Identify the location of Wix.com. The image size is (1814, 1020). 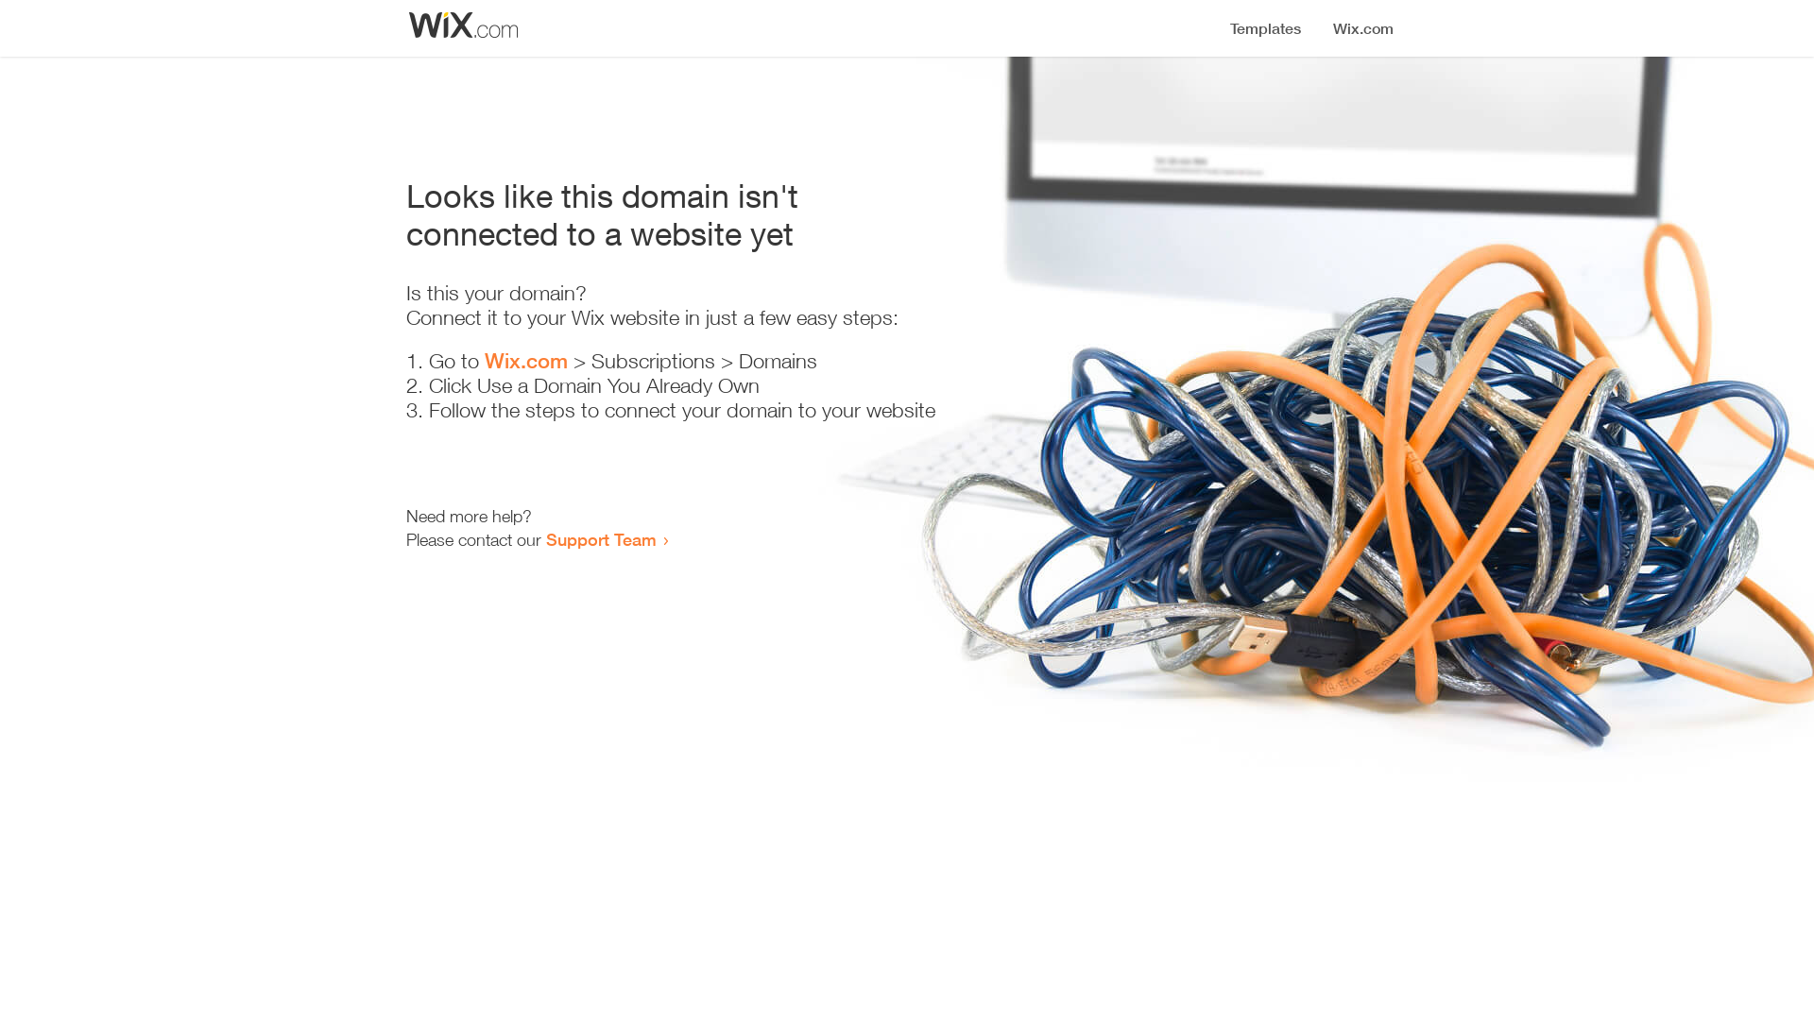
(526, 361).